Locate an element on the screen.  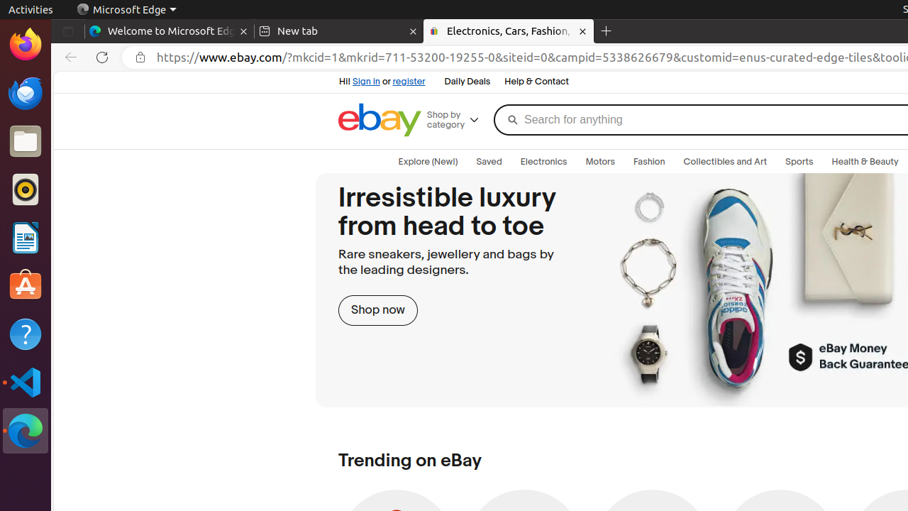
Daily Deals is located at coordinates (467, 82).